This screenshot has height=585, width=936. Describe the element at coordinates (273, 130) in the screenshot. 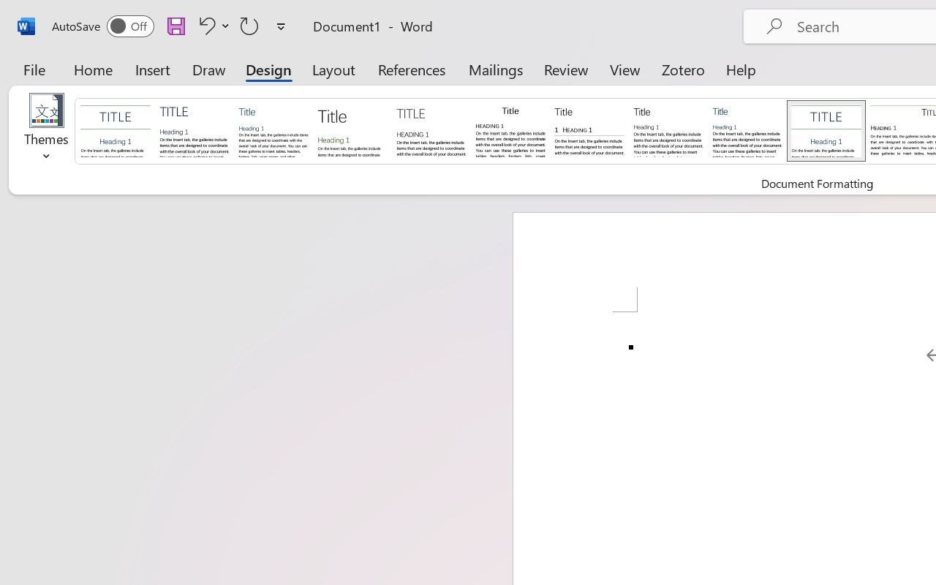

I see `Basic (Simple)` at that location.